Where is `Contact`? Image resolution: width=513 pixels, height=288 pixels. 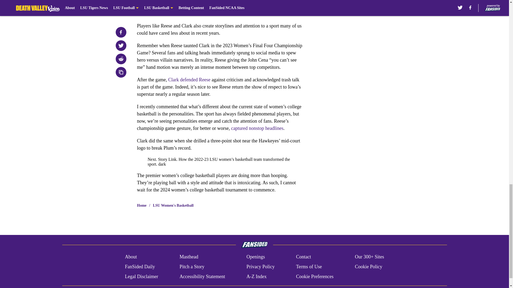 Contact is located at coordinates (303, 257).